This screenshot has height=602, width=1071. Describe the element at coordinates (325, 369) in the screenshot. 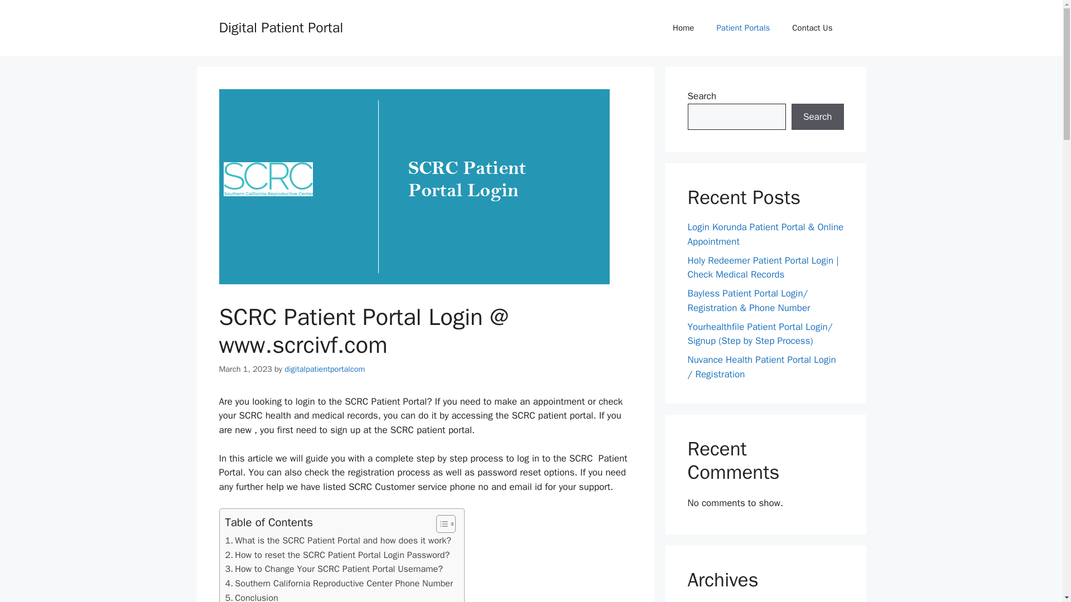

I see `View all posts by digitalpatientportalcom` at that location.